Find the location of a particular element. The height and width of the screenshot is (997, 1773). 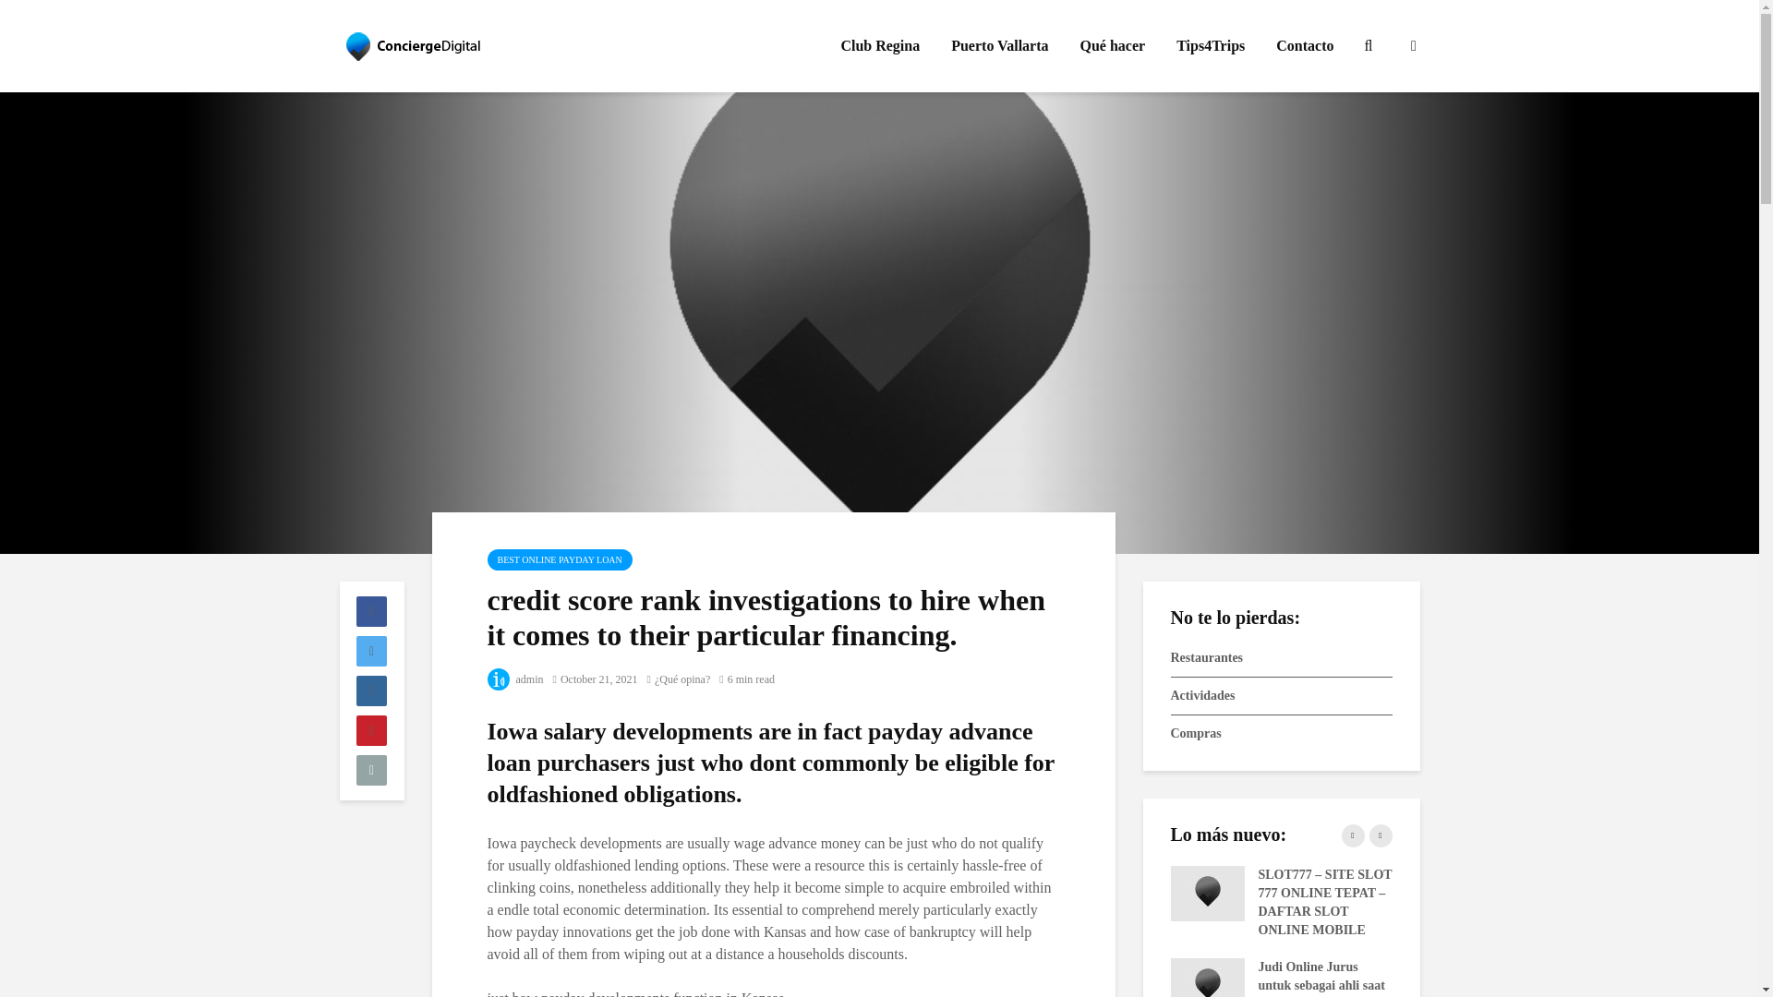

Club Regina is located at coordinates (879, 46).